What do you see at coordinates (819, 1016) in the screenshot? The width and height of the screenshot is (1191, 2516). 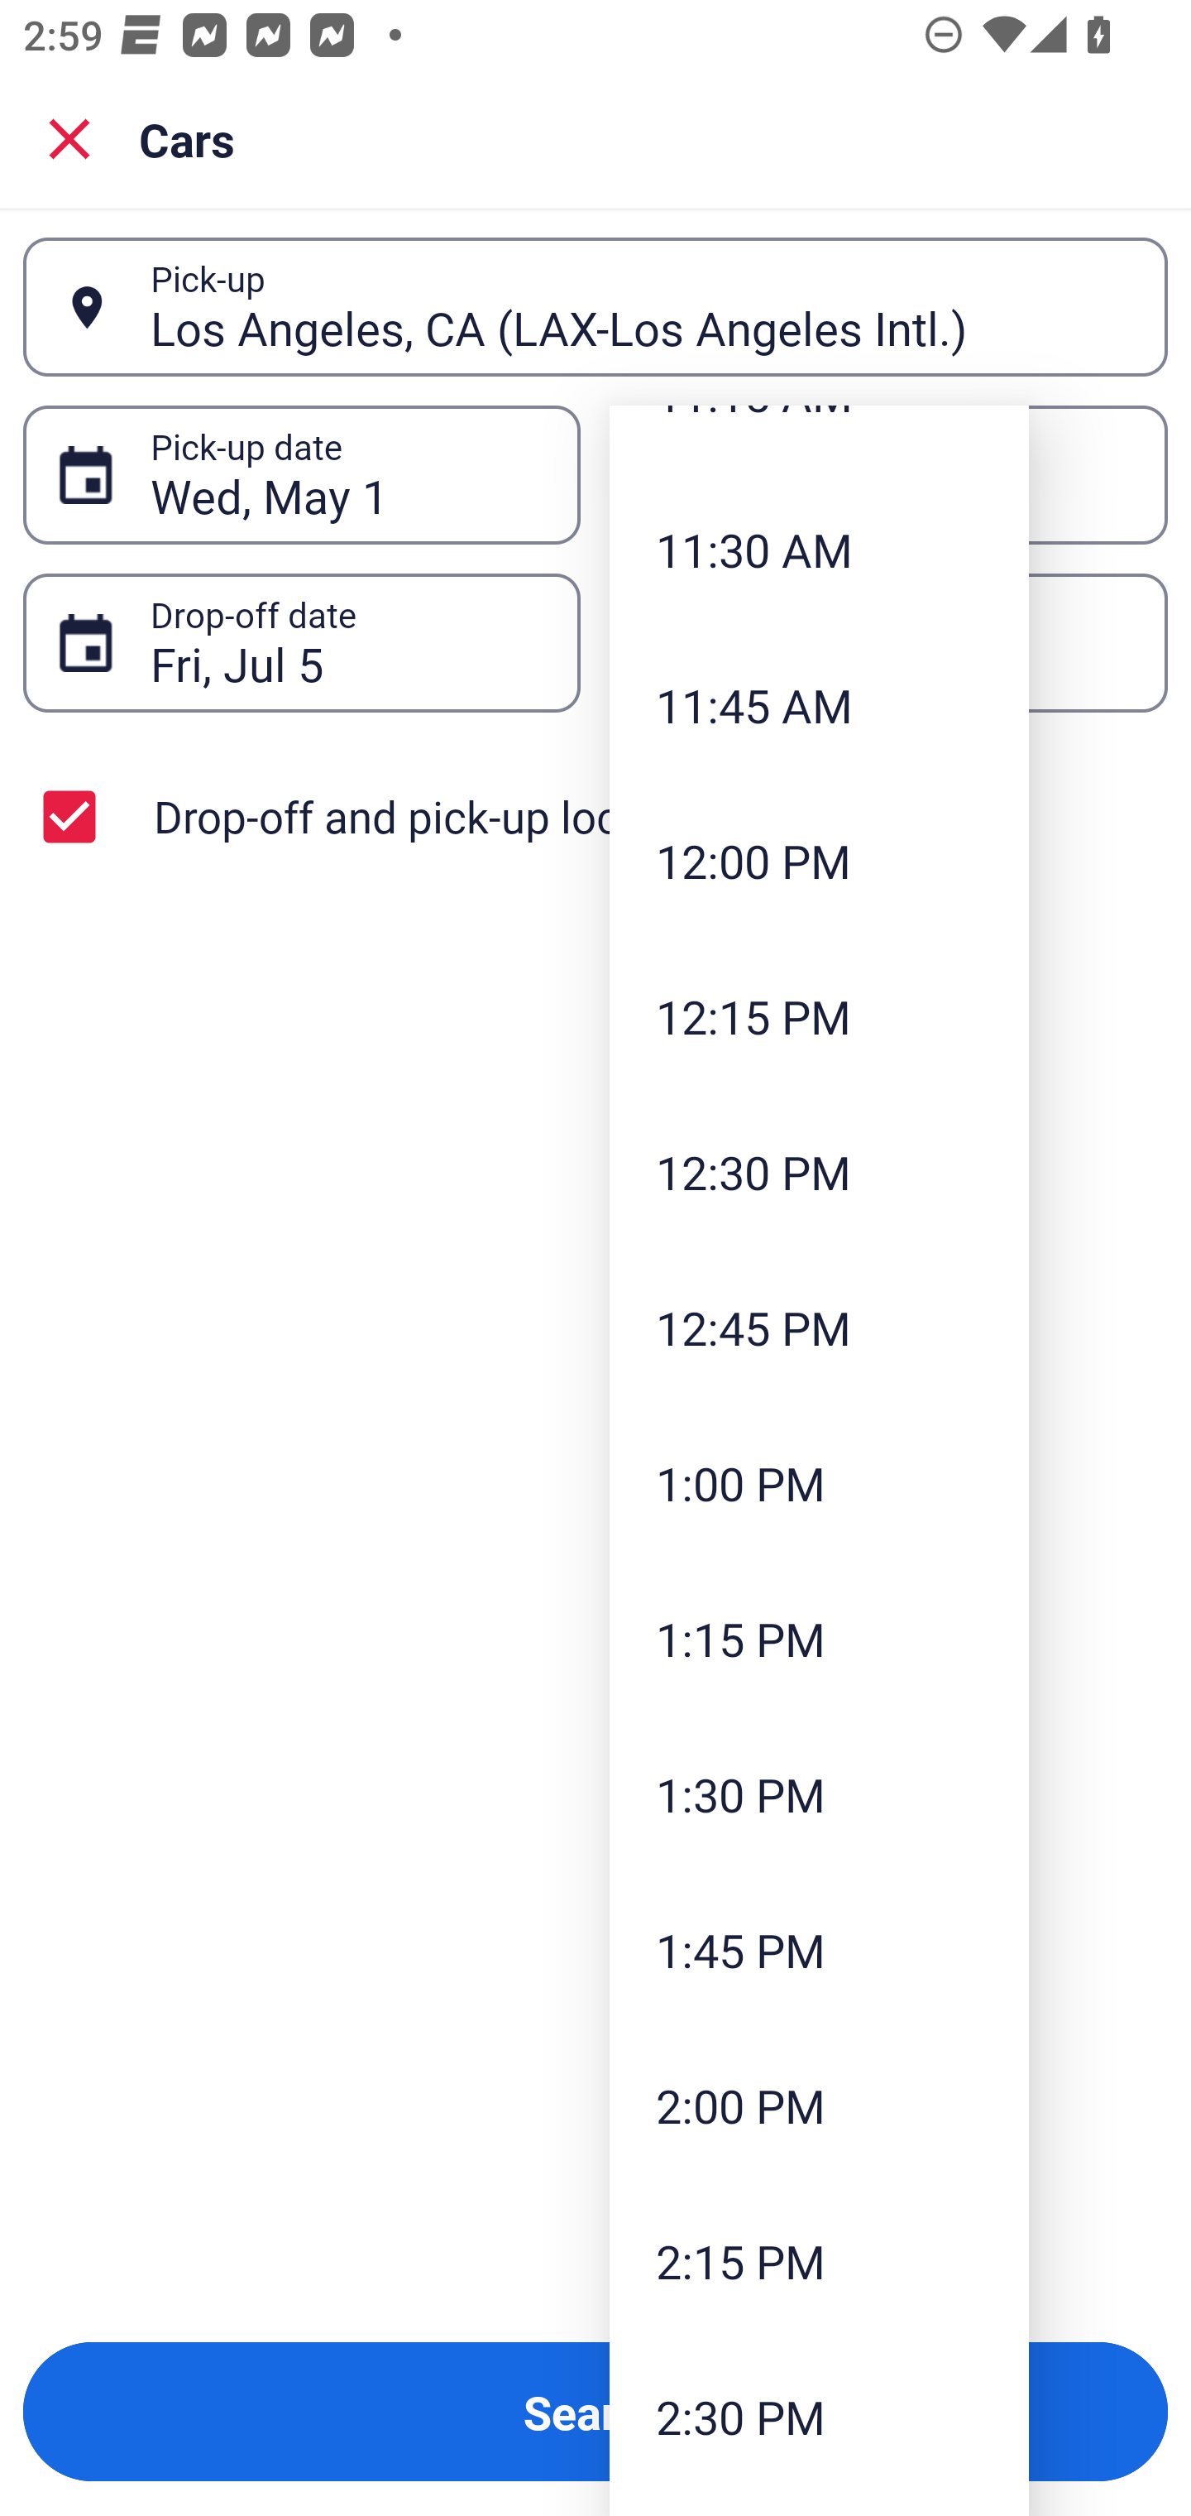 I see `12:15 PM` at bounding box center [819, 1016].